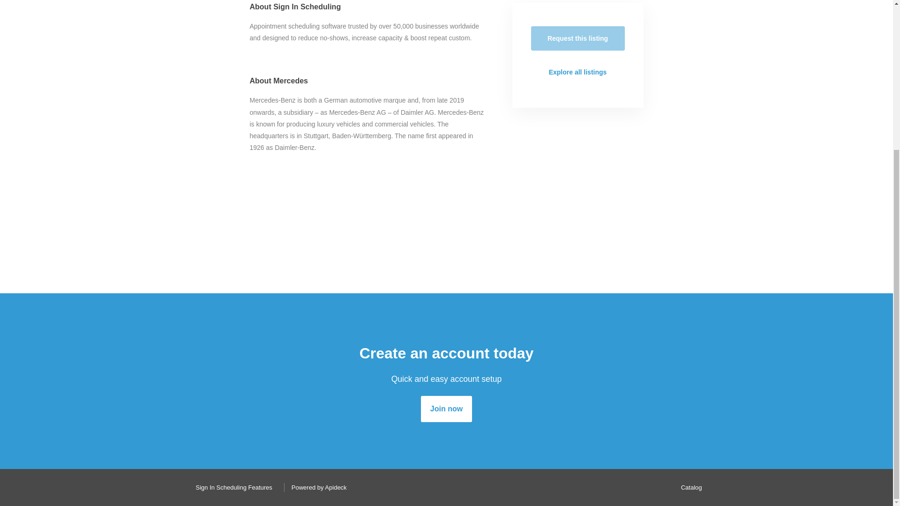 This screenshot has height=506, width=900. I want to click on Powered by Apideck, so click(316, 487).